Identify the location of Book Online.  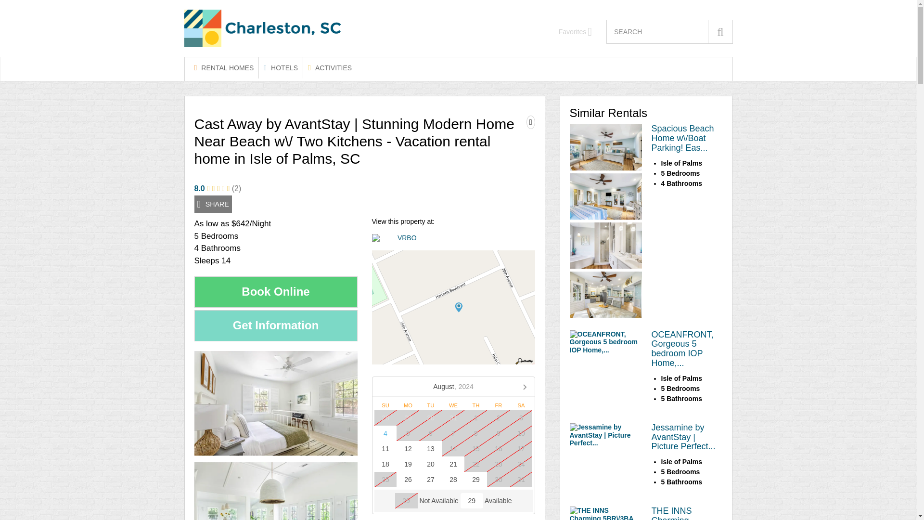
(276, 292).